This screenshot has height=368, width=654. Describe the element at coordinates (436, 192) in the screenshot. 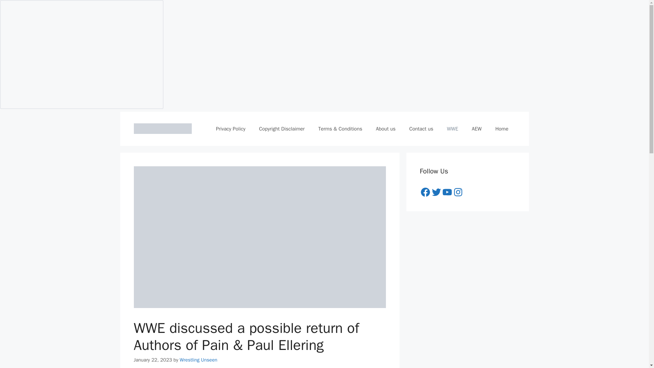

I see `Twitter` at that location.